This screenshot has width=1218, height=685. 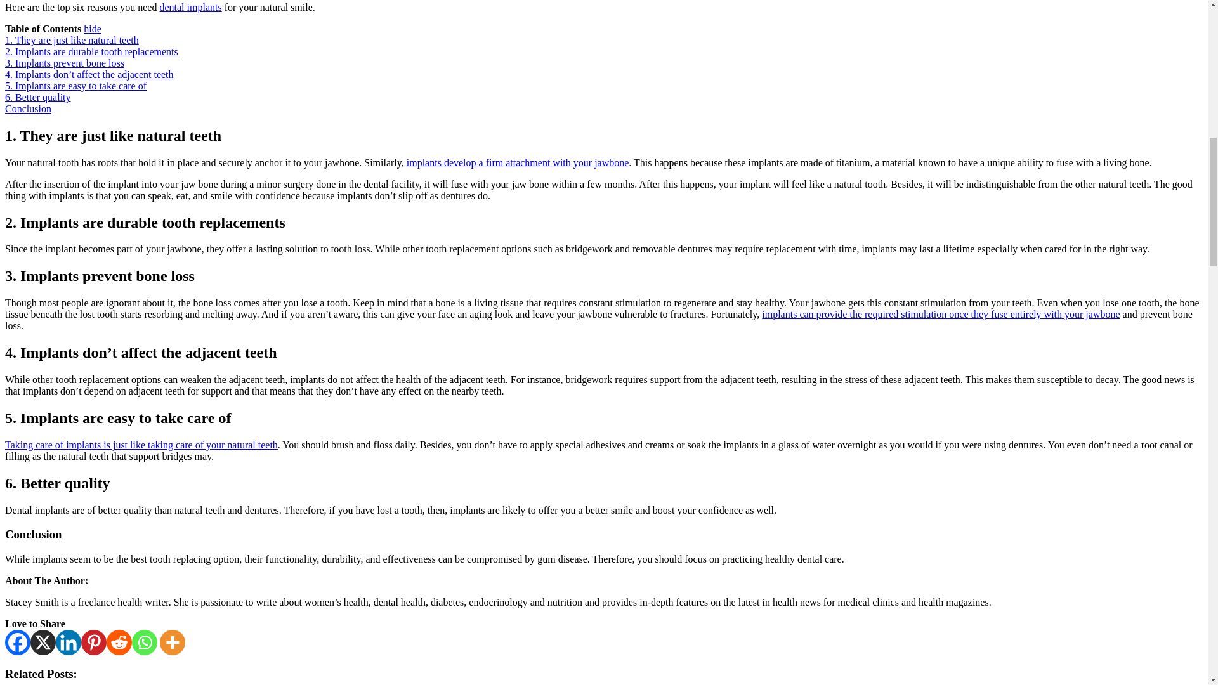 I want to click on Linkedin, so click(x=69, y=642).